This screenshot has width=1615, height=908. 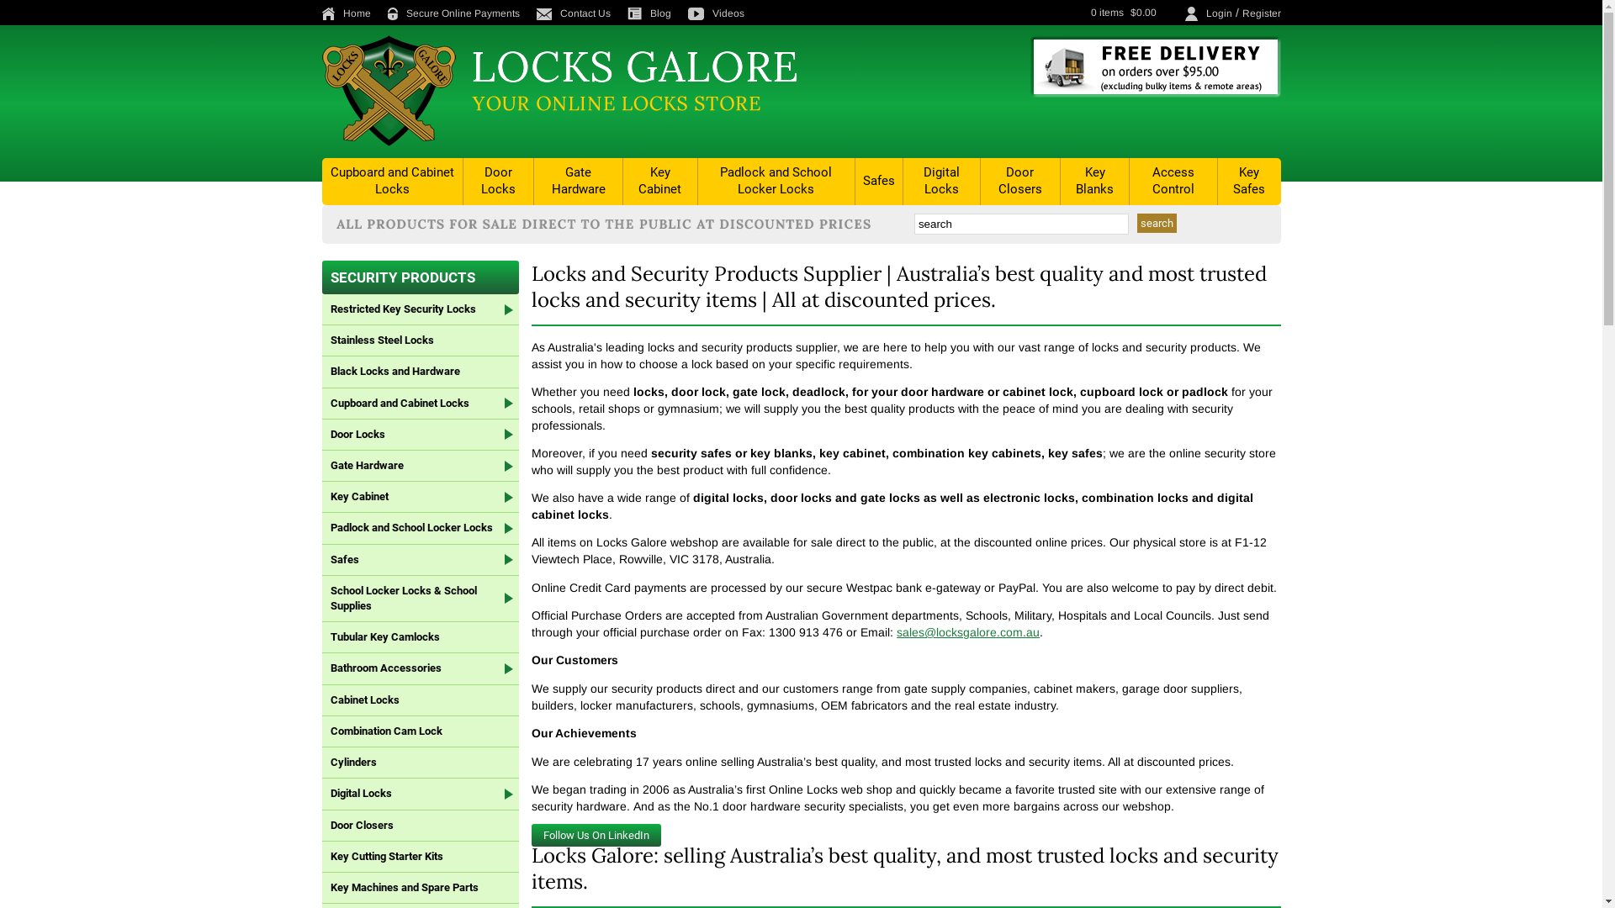 What do you see at coordinates (1157, 224) in the screenshot?
I see `search` at bounding box center [1157, 224].